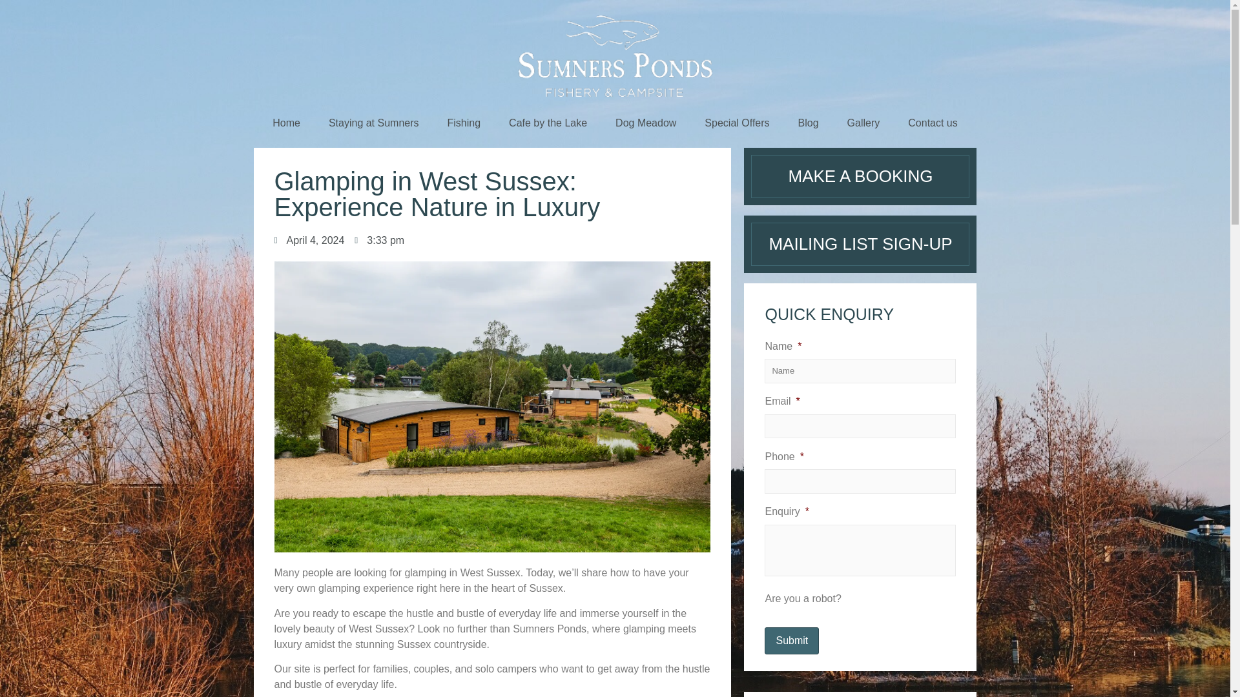 The height and width of the screenshot is (697, 1240). Describe the element at coordinates (792, 641) in the screenshot. I see `Submit` at that location.